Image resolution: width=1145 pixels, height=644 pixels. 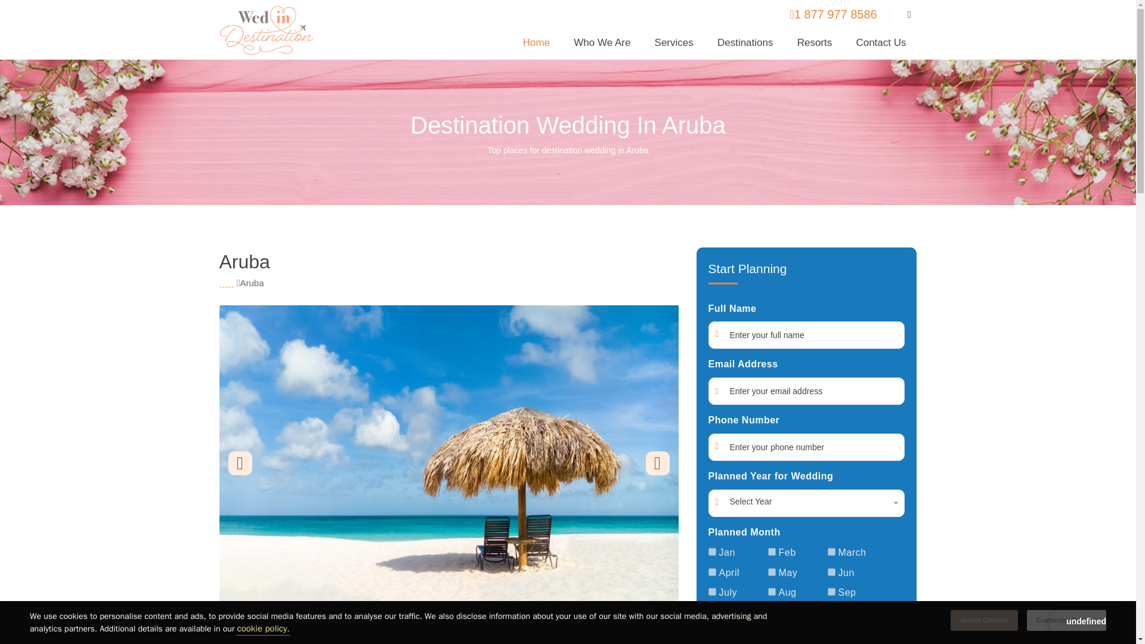 What do you see at coordinates (745, 47) in the screenshot?
I see `Destinations` at bounding box center [745, 47].